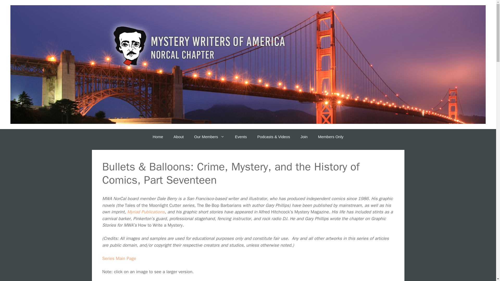 The image size is (500, 281). What do you see at coordinates (178, 137) in the screenshot?
I see `About` at bounding box center [178, 137].